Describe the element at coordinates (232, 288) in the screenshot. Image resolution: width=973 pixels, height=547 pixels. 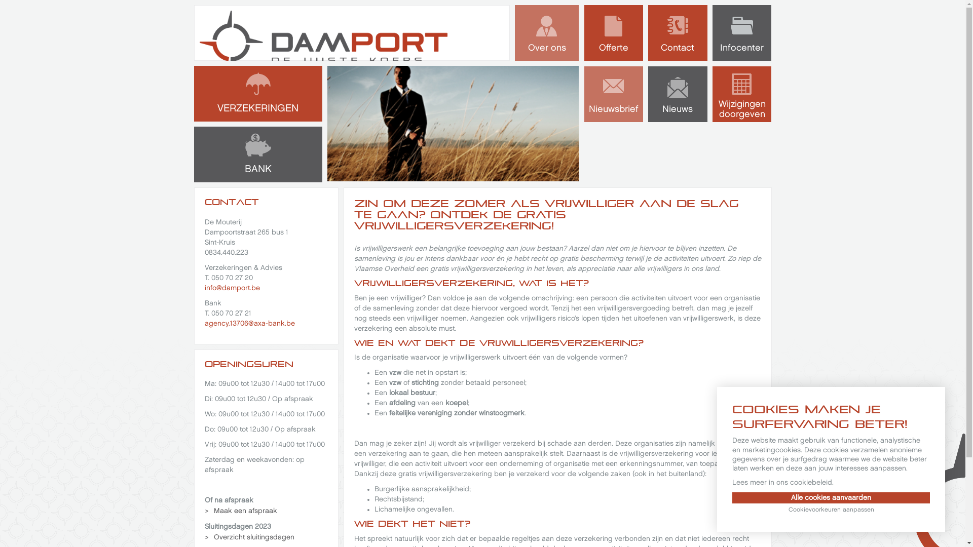
I see `info@damport.be` at that location.